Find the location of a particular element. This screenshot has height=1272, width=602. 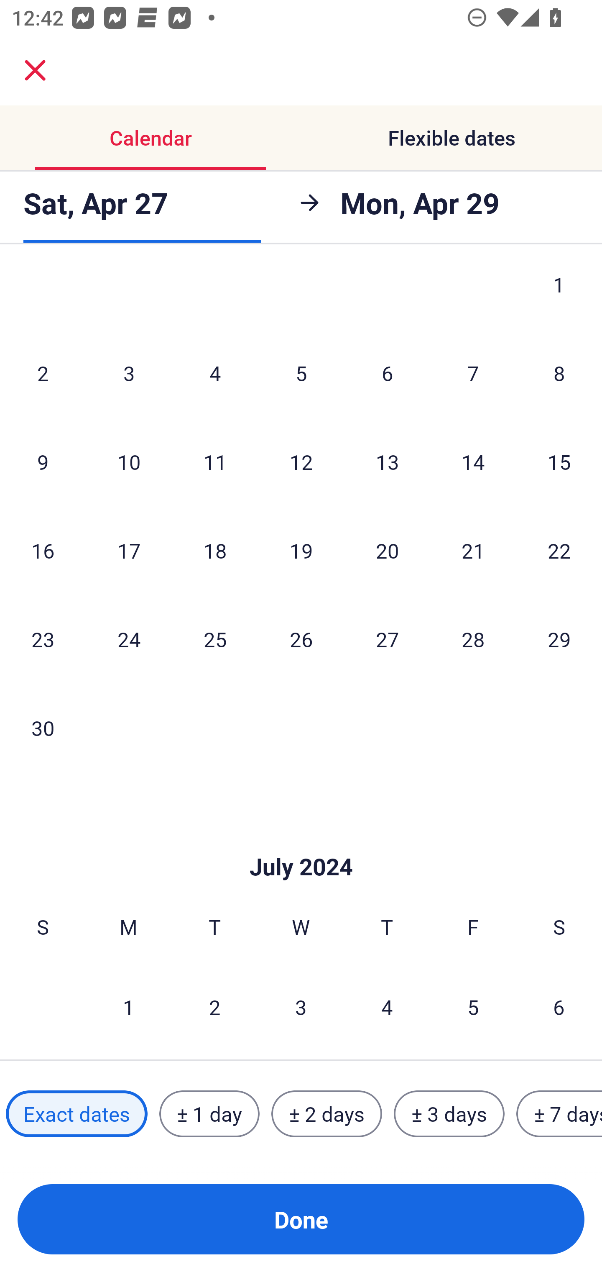

25 Tuesday, June 25, 2024 is located at coordinates (215, 639).